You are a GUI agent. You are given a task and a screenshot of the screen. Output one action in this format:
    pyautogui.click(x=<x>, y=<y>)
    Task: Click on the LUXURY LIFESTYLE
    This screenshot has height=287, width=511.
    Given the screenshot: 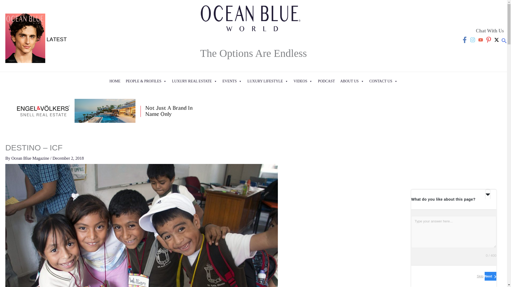 What is the action you would take?
    pyautogui.click(x=268, y=81)
    